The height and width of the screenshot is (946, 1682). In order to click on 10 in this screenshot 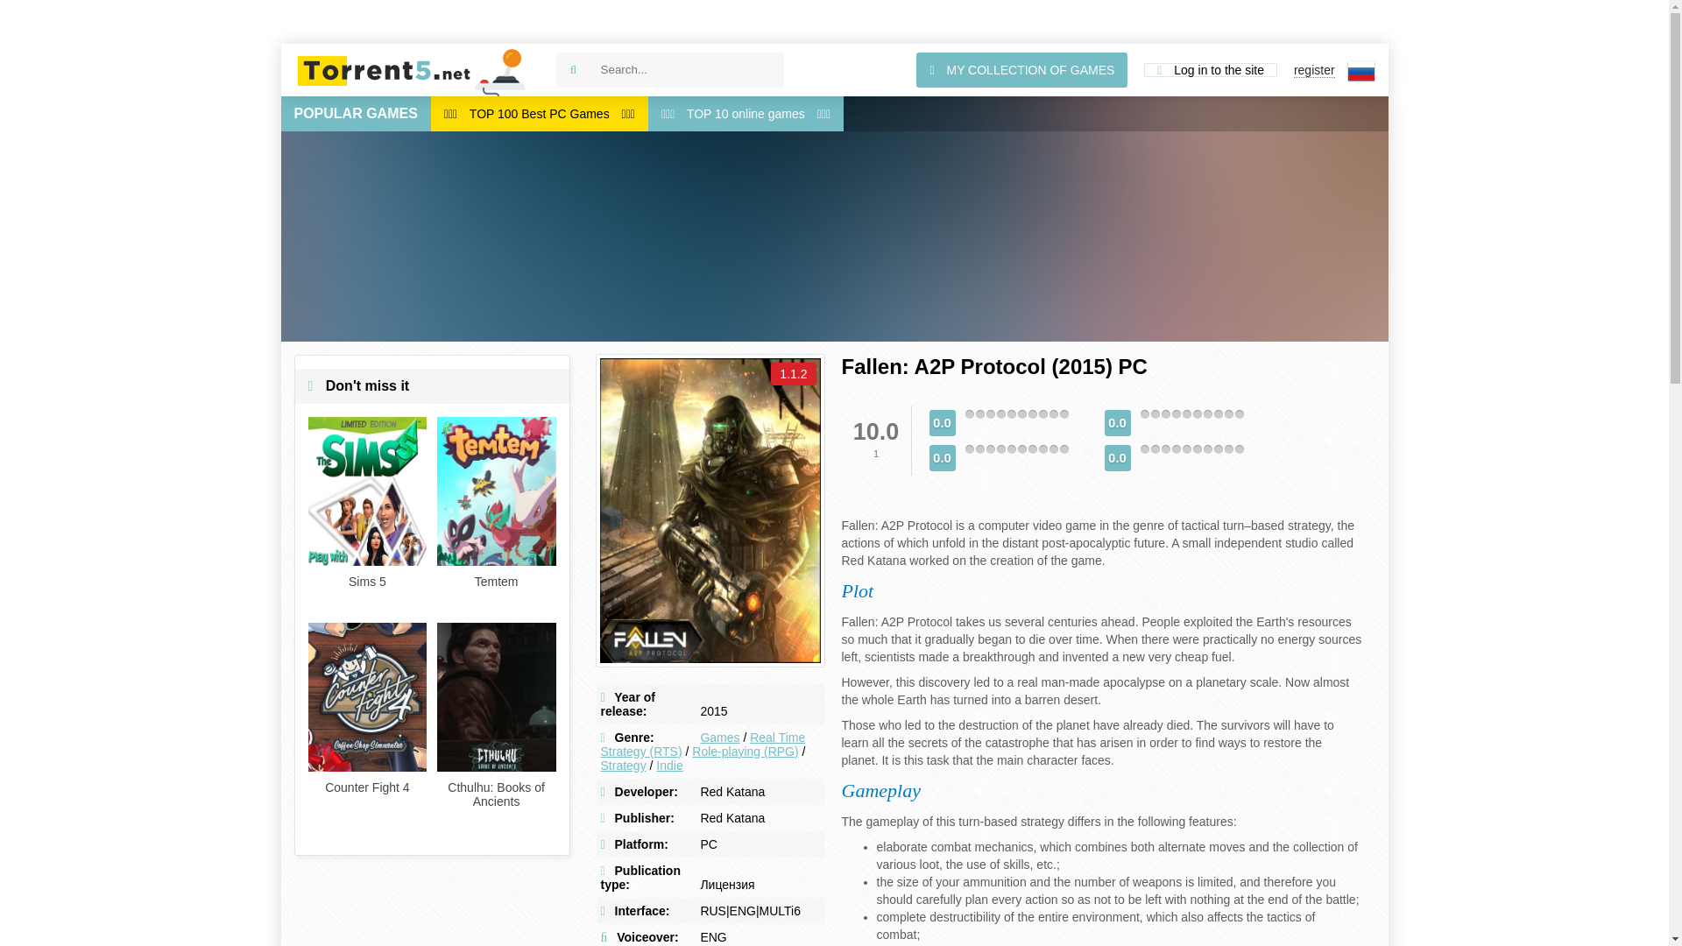, I will do `click(1063, 413)`.